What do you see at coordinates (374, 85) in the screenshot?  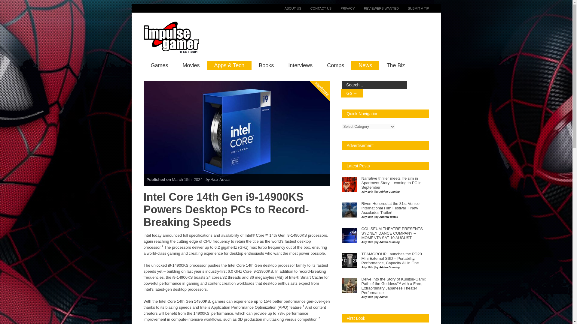 I see `Search...` at bounding box center [374, 85].